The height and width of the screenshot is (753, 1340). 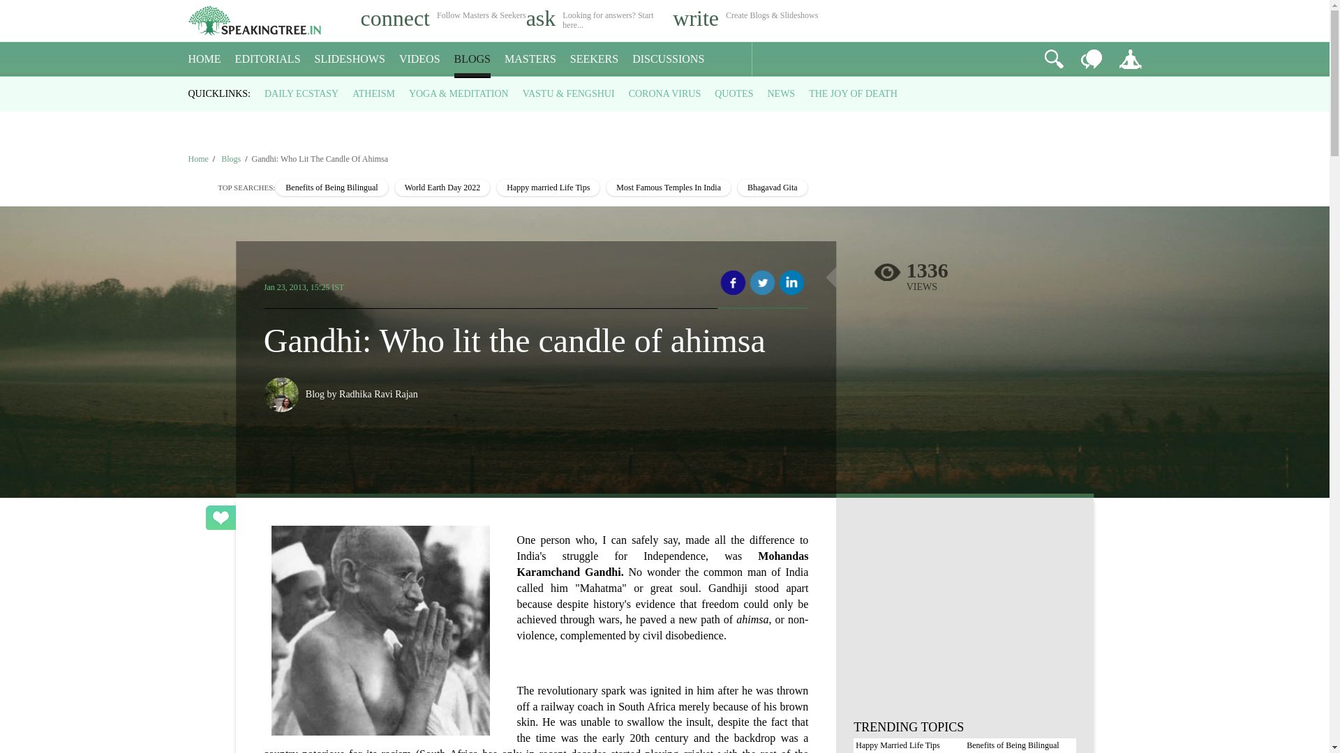 I want to click on 3rd party ad content, so click(x=664, y=114).